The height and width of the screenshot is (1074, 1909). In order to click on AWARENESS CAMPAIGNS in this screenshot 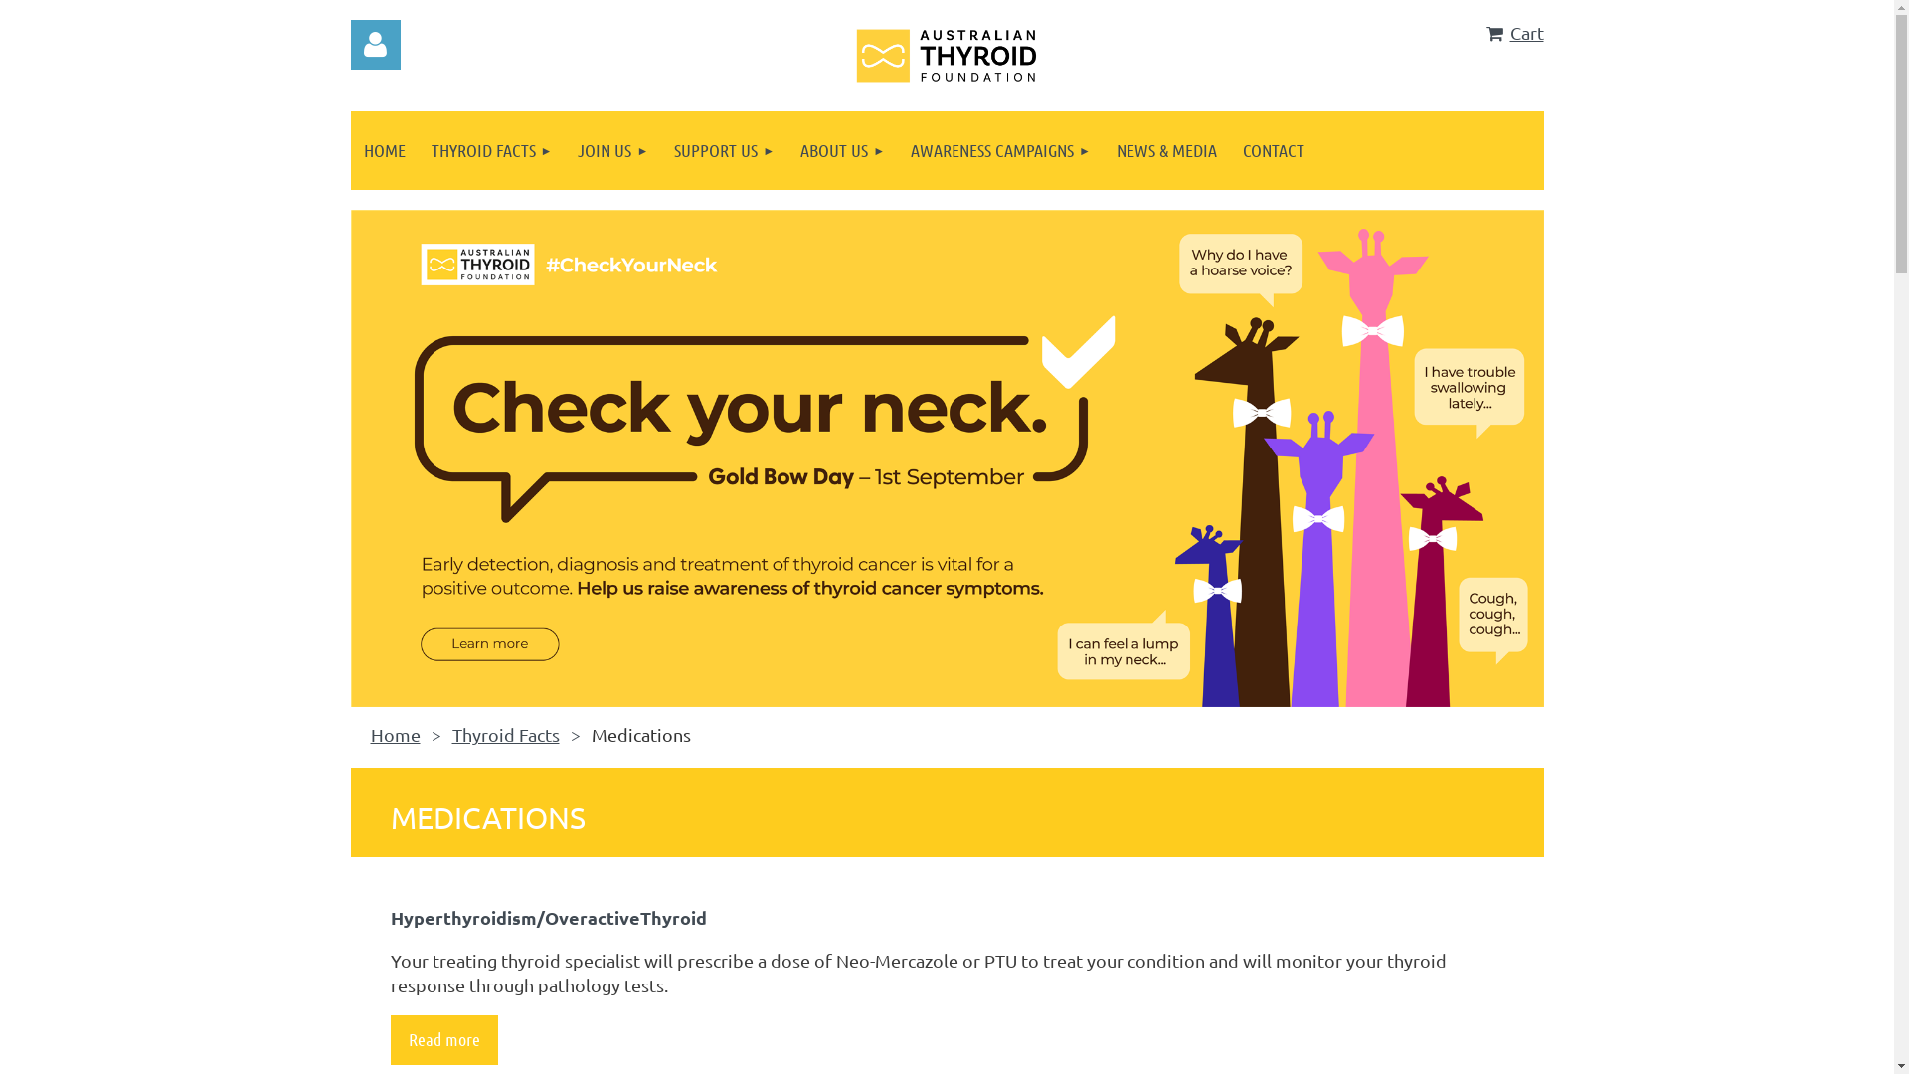, I will do `click(1000, 151)`.